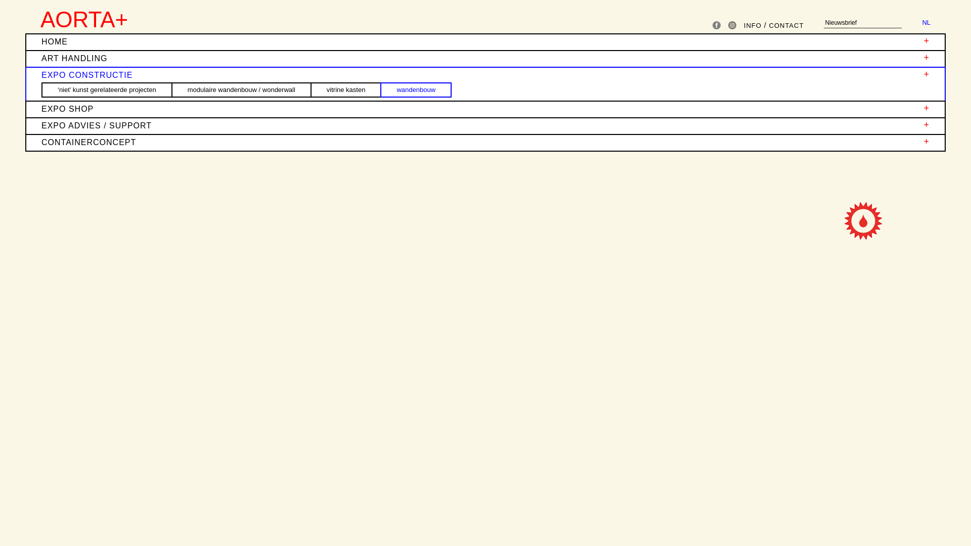 This screenshot has height=546, width=971. Describe the element at coordinates (485, 109) in the screenshot. I see `EXPO SHOP
+` at that location.